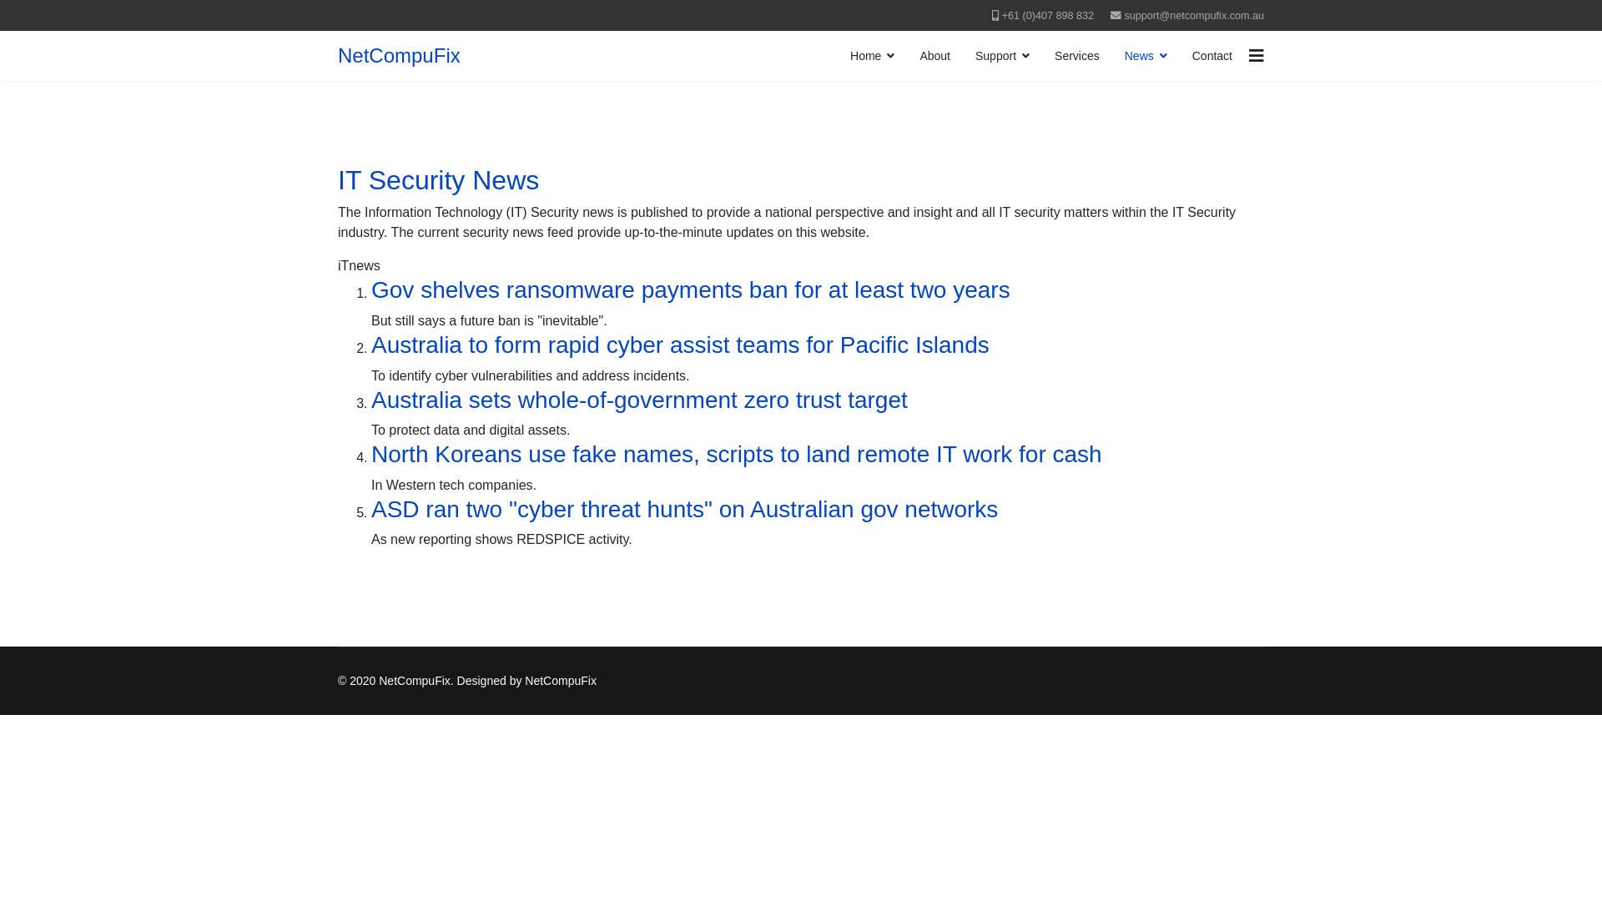 Image resolution: width=1602 pixels, height=901 pixels. Describe the element at coordinates (639, 400) in the screenshot. I see `Australia sets whole-of-government zero trust target` at that location.